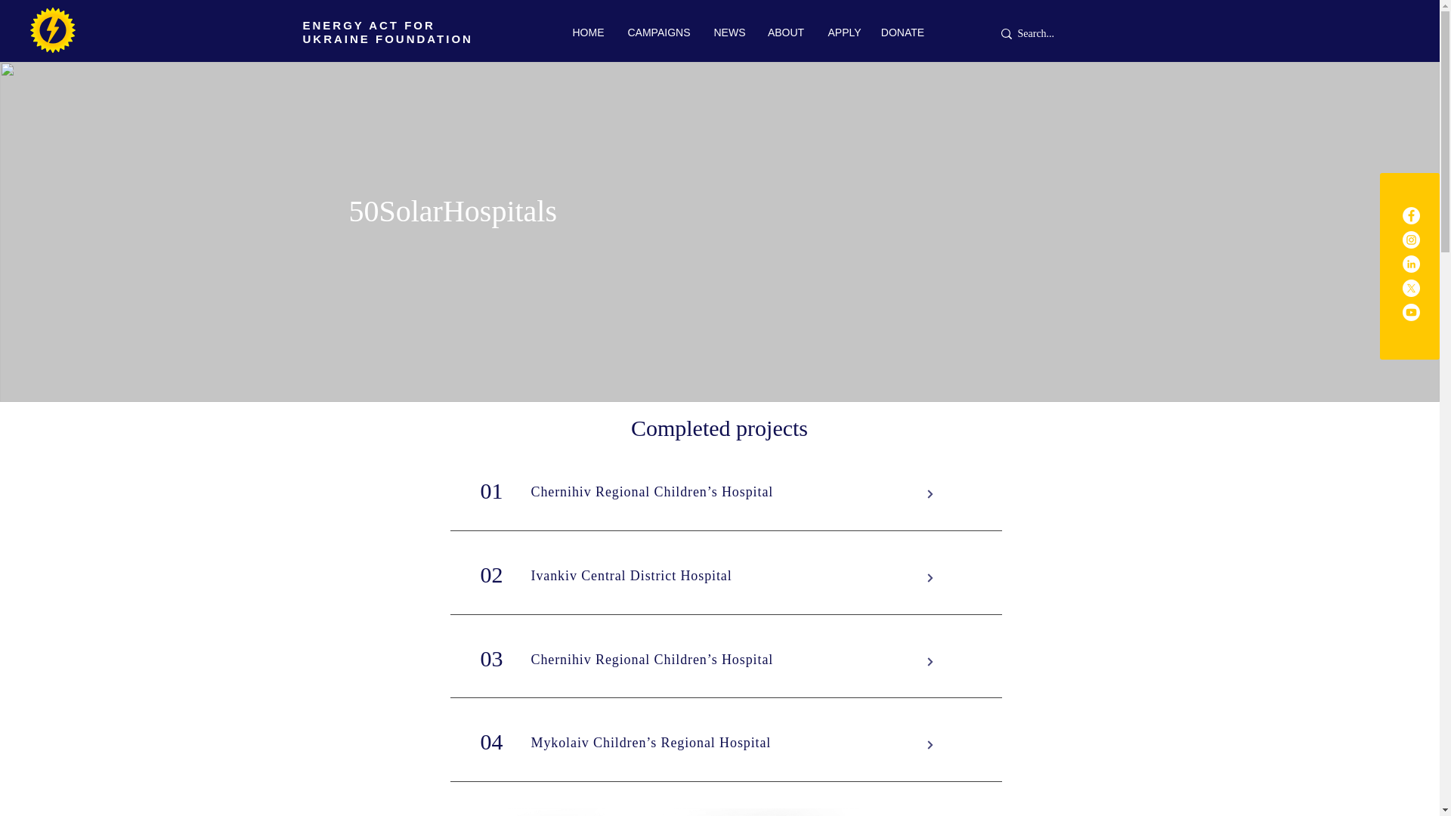 The width and height of the screenshot is (1451, 816). I want to click on 03, so click(491, 658).